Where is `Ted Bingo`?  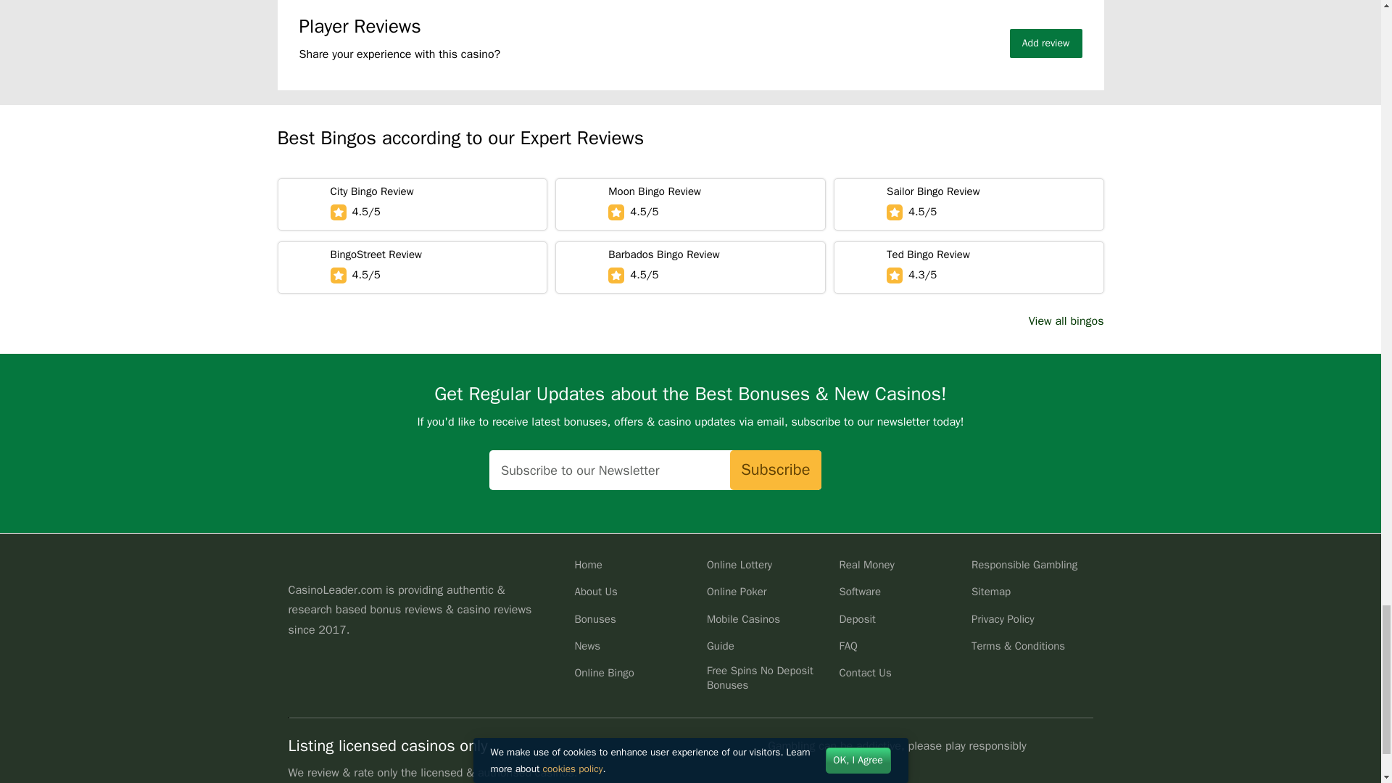 Ted Bingo is located at coordinates (859, 267).